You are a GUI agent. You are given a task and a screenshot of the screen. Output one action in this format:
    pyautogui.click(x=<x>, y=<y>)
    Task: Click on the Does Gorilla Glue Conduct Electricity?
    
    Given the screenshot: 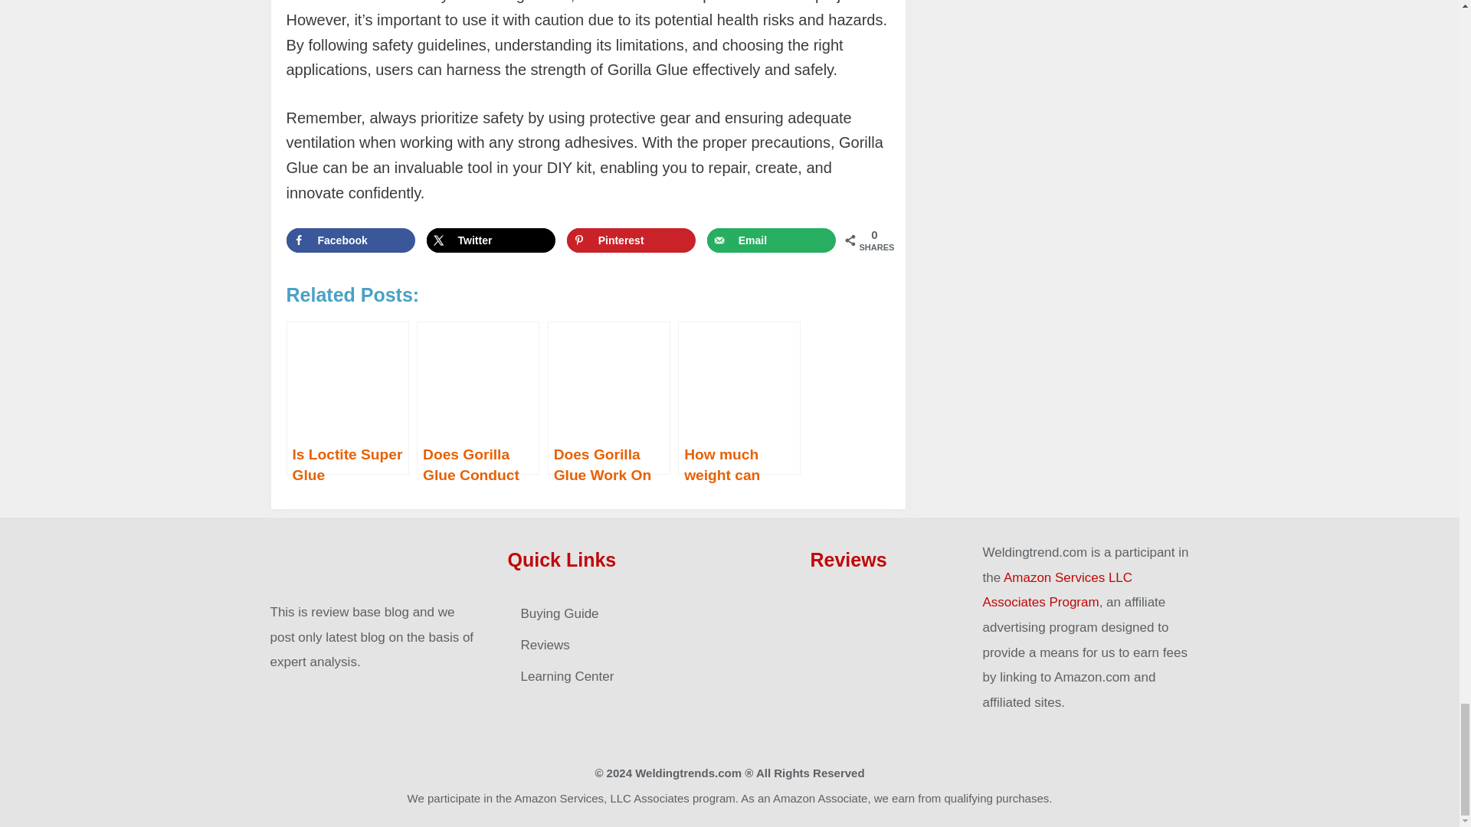 What is the action you would take?
    pyautogui.click(x=478, y=398)
    